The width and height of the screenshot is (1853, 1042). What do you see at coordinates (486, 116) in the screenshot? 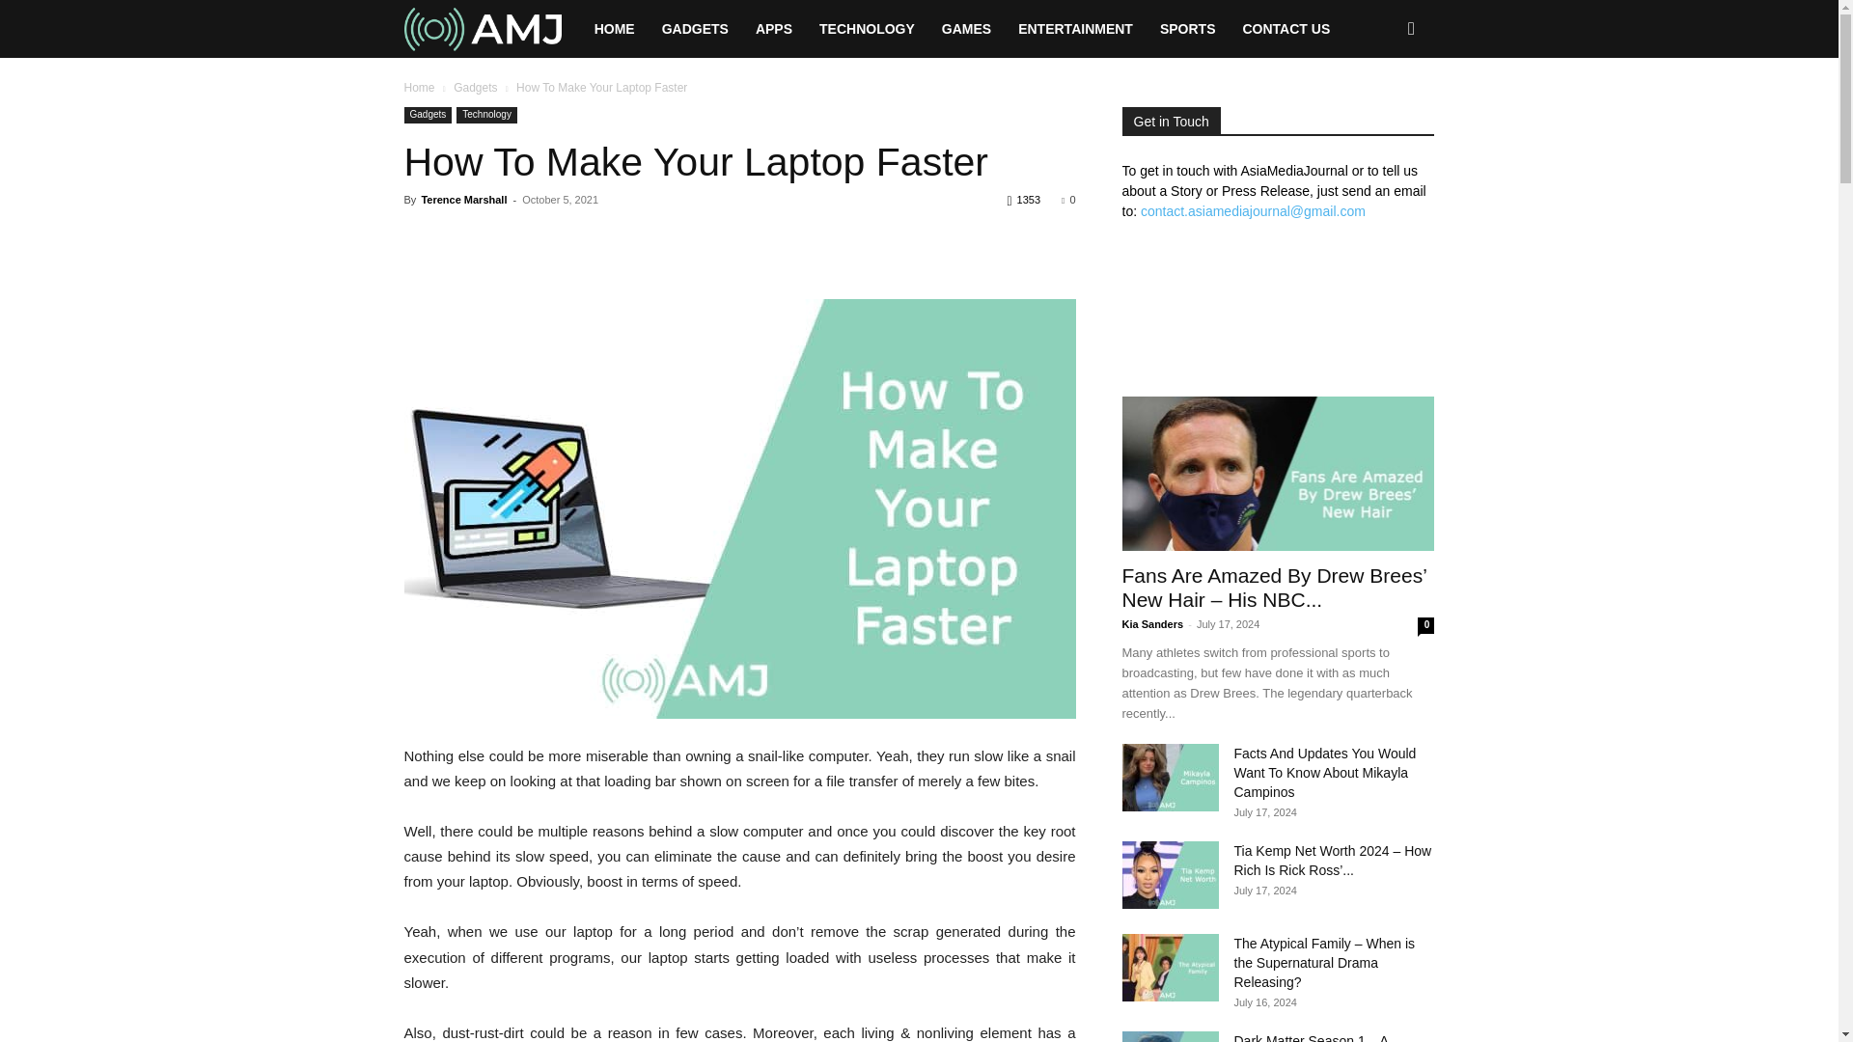
I see `Technology` at bounding box center [486, 116].